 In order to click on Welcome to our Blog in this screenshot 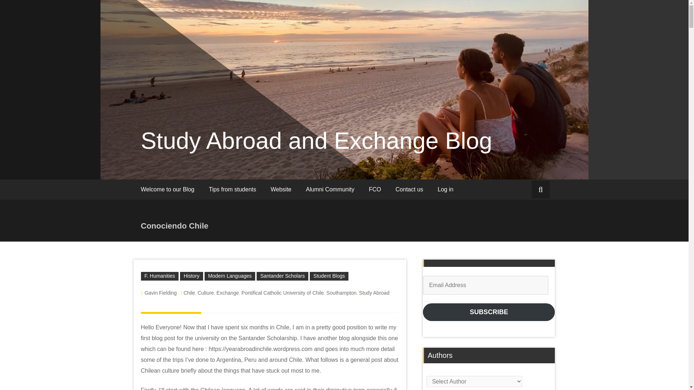, I will do `click(168, 64)`.